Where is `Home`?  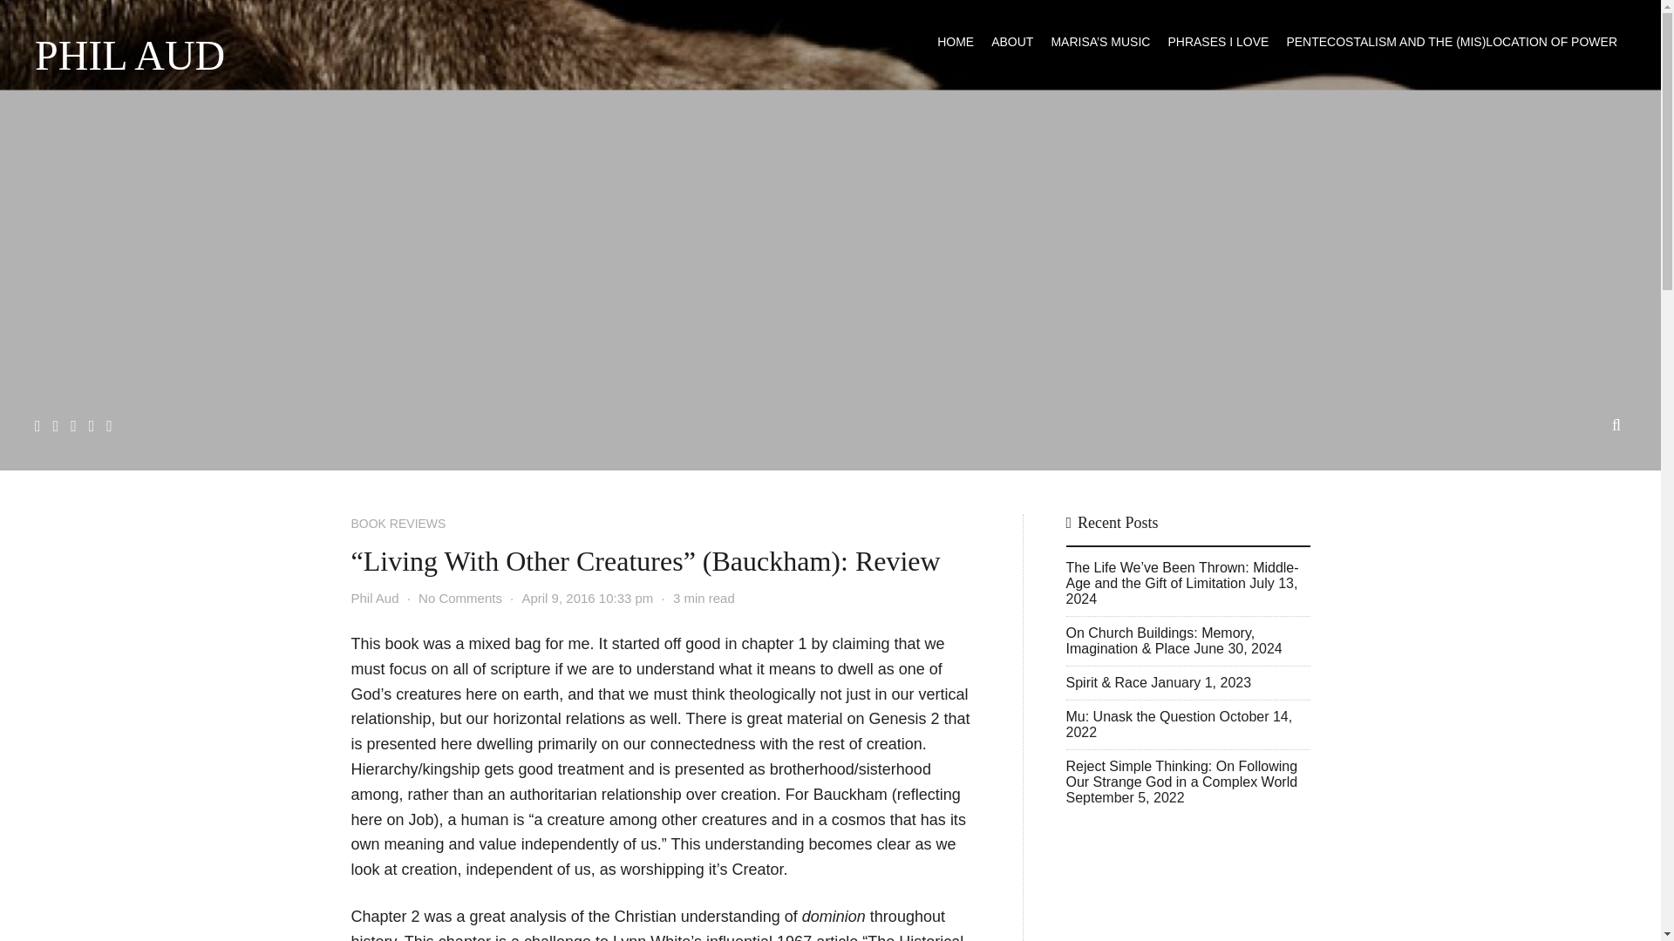 Home is located at coordinates (956, 42).